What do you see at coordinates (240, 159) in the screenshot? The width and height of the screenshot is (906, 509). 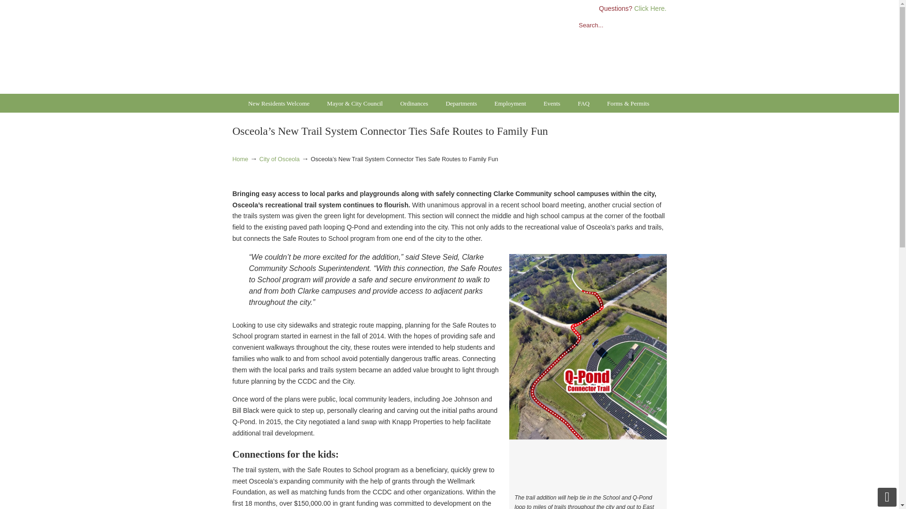 I see `Home` at bounding box center [240, 159].